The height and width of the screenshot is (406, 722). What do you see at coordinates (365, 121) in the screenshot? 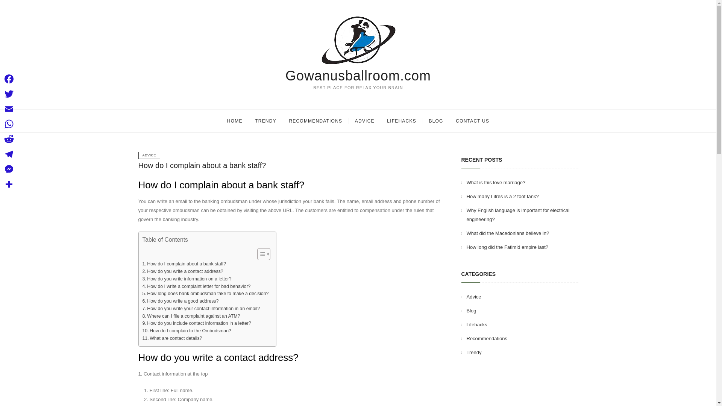
I see `ADVICE` at bounding box center [365, 121].